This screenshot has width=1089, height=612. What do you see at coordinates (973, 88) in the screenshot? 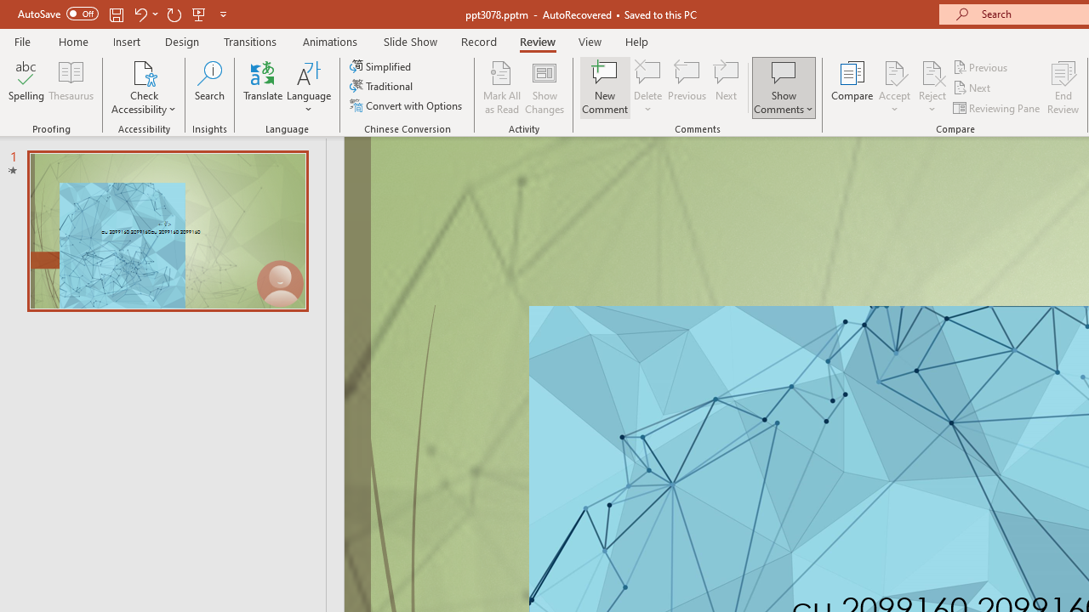
I see `Next` at bounding box center [973, 88].